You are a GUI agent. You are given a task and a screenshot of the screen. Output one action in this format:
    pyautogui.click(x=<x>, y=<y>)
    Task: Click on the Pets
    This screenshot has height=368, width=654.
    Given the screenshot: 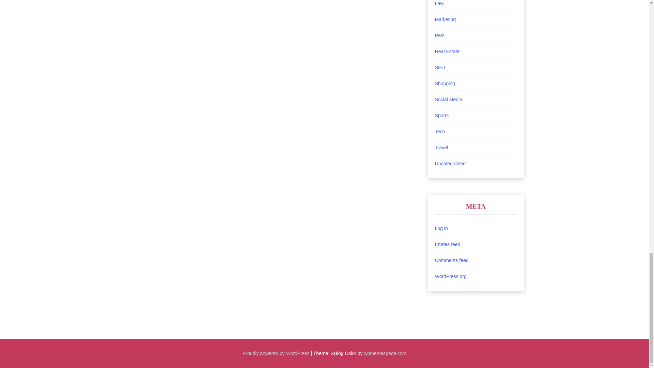 What is the action you would take?
    pyautogui.click(x=439, y=35)
    